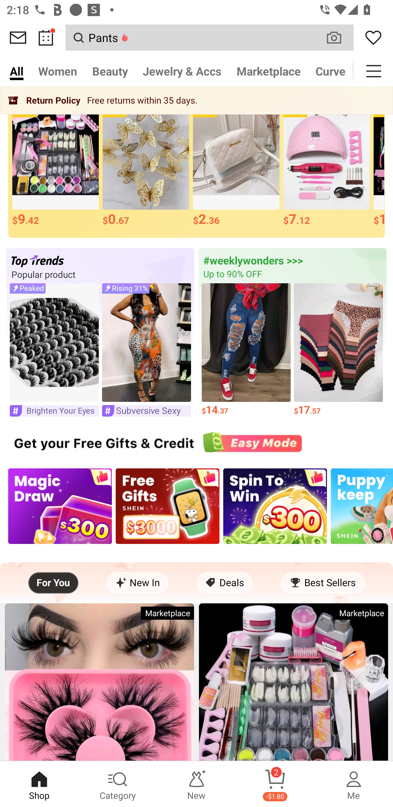  I want to click on Return Policy   Free returns within 35 days., so click(196, 100).